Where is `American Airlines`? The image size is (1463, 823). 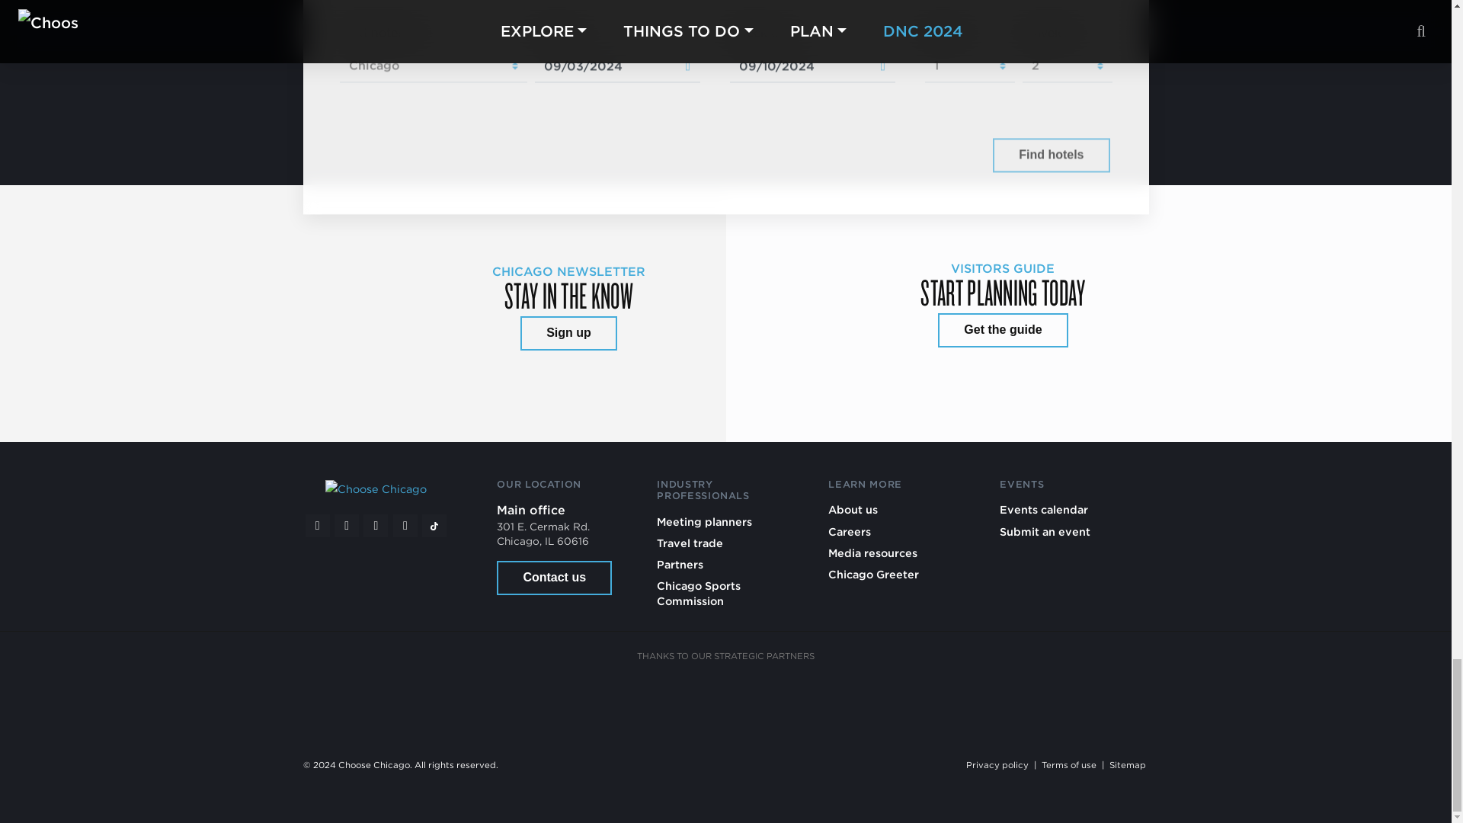
American Airlines is located at coordinates (436, 700).